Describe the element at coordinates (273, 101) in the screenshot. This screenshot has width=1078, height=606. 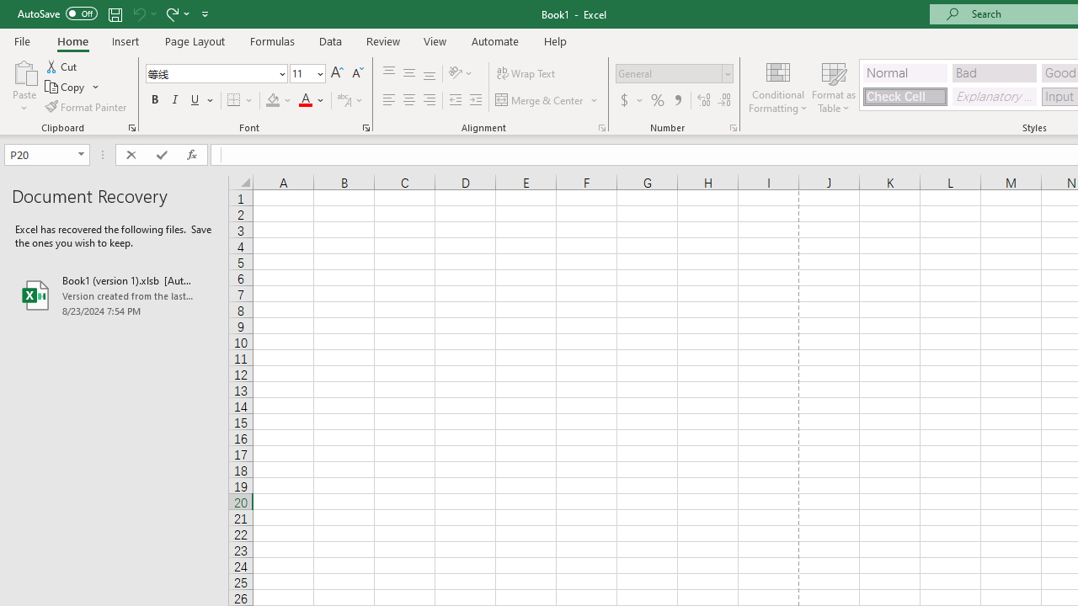
I see `Fill Color RGB(255, 255, 0)` at that location.